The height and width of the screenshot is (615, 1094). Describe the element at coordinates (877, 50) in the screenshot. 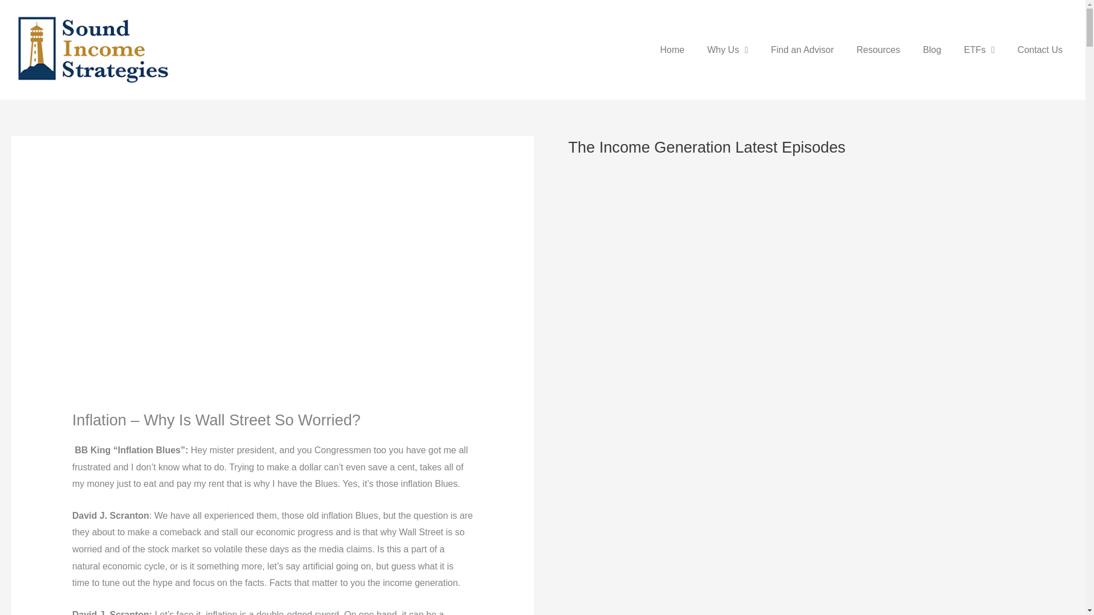

I see `Resources` at that location.